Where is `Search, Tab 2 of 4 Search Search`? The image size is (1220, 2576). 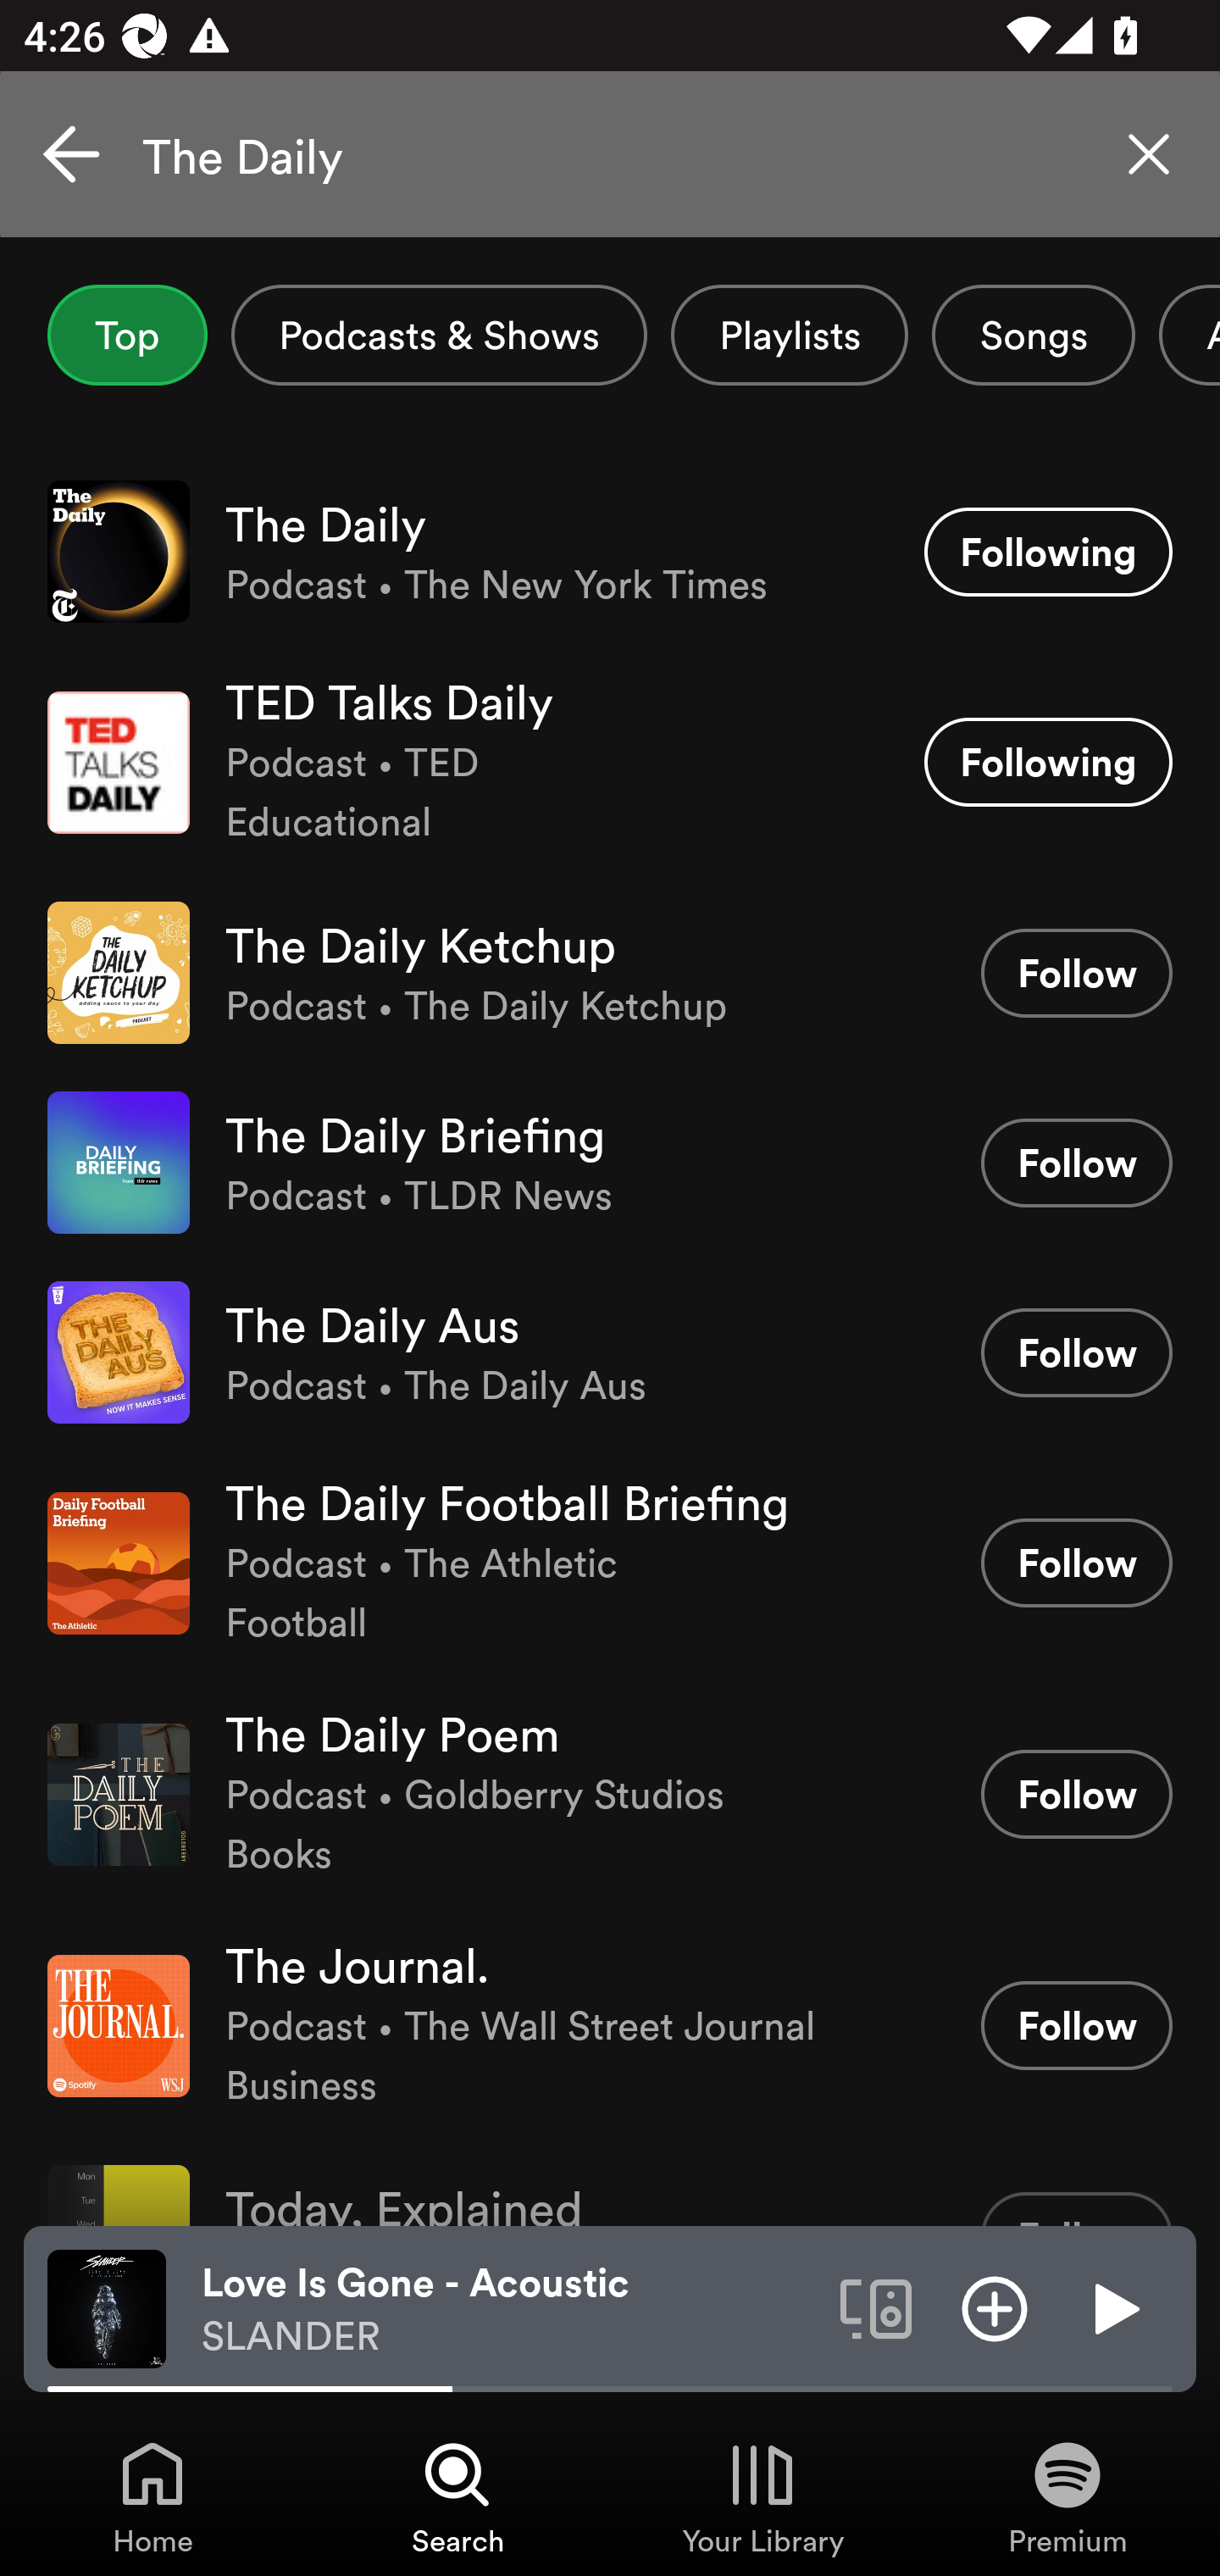 Search, Tab 2 of 4 Search Search is located at coordinates (457, 2496).